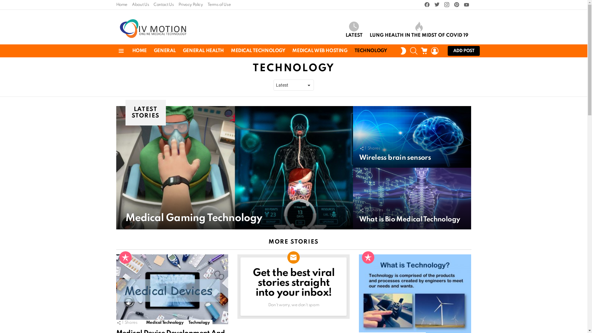 This screenshot has width=592, height=333. I want to click on SWITCH SKIN, so click(403, 51).